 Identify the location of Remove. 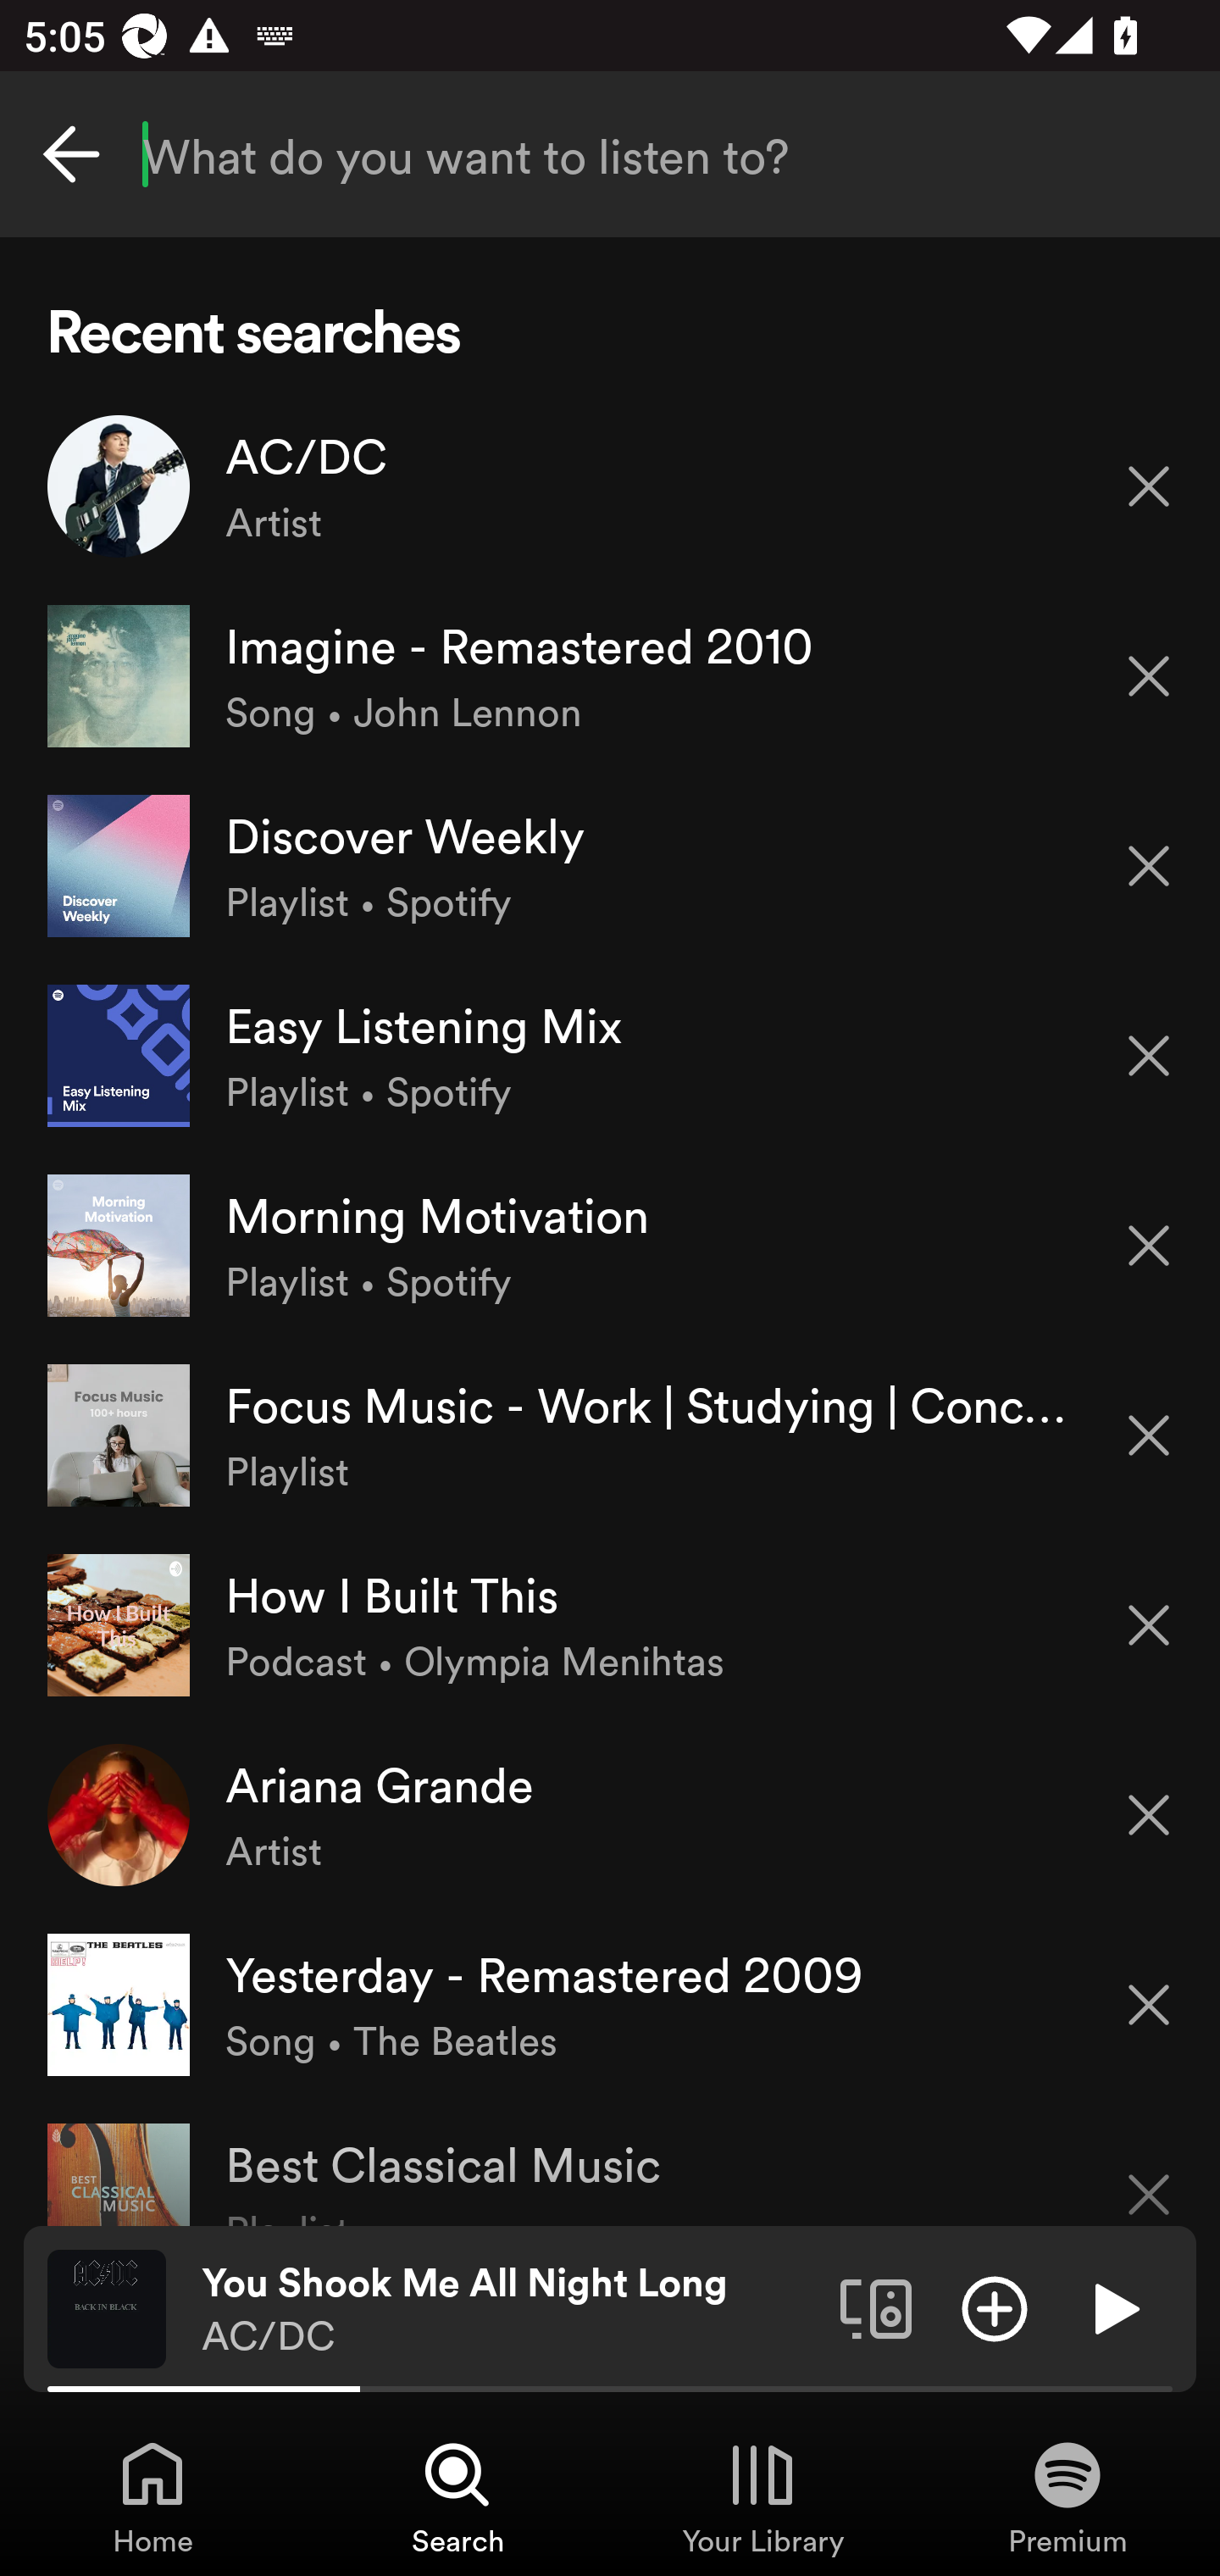
(1149, 1625).